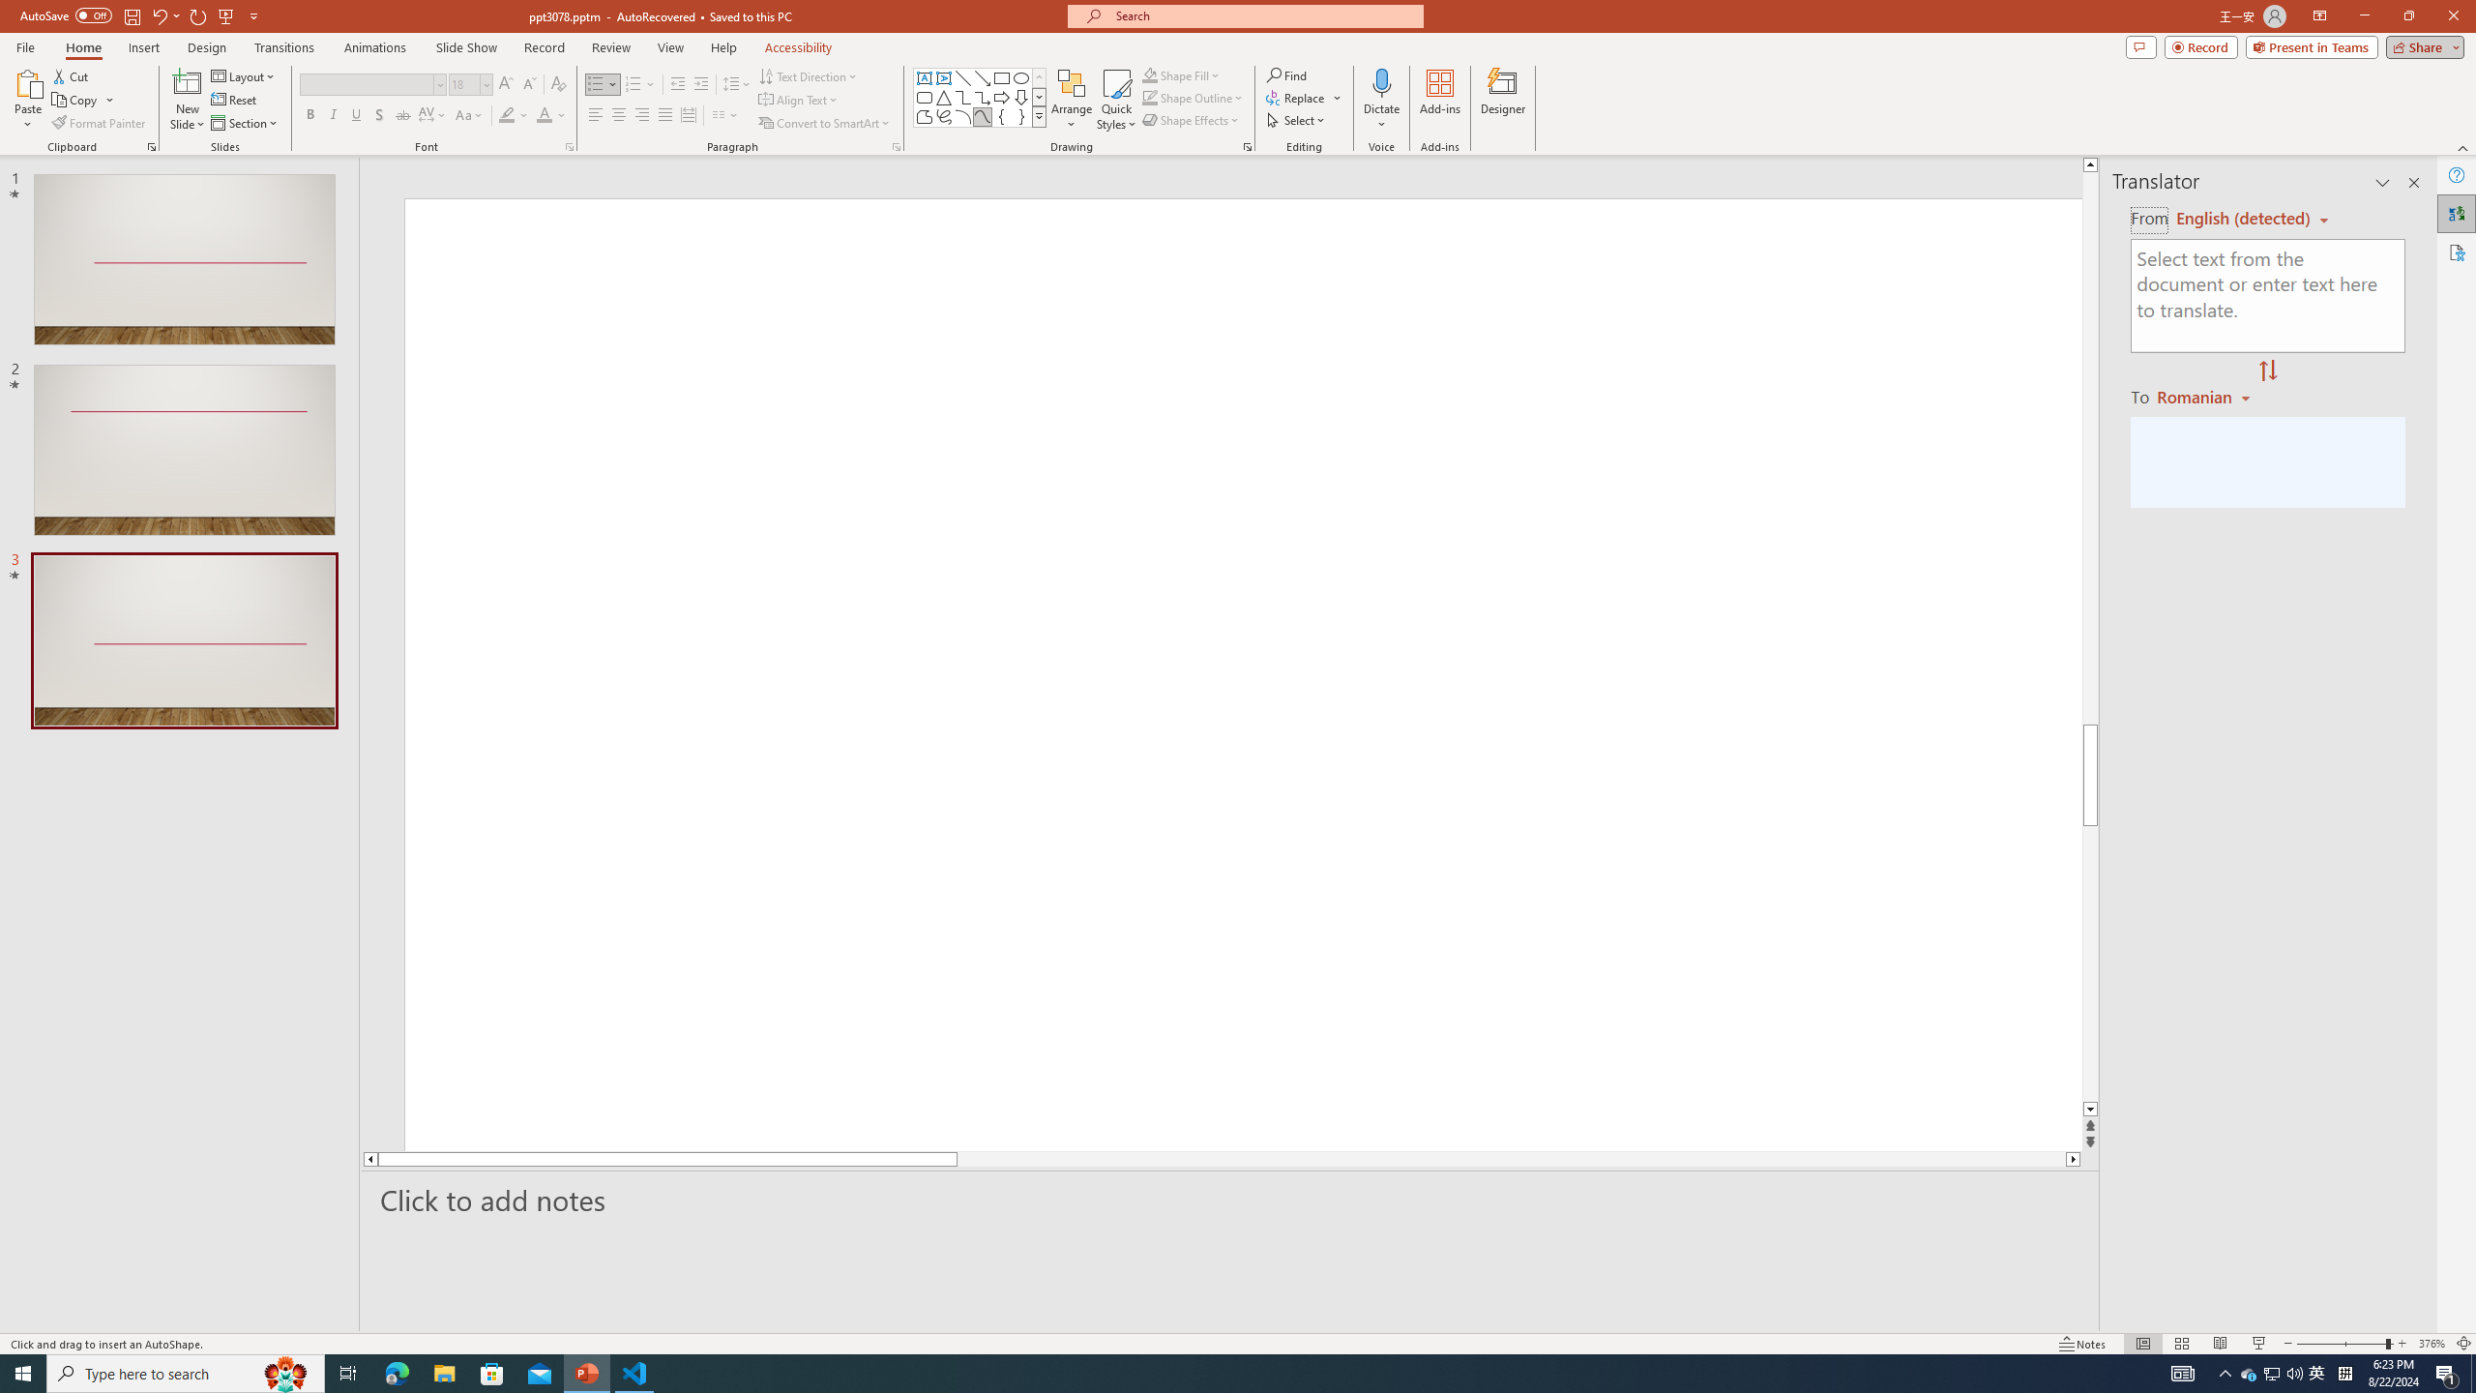 The image size is (2476, 1393). I want to click on Restore Down, so click(2408, 16).